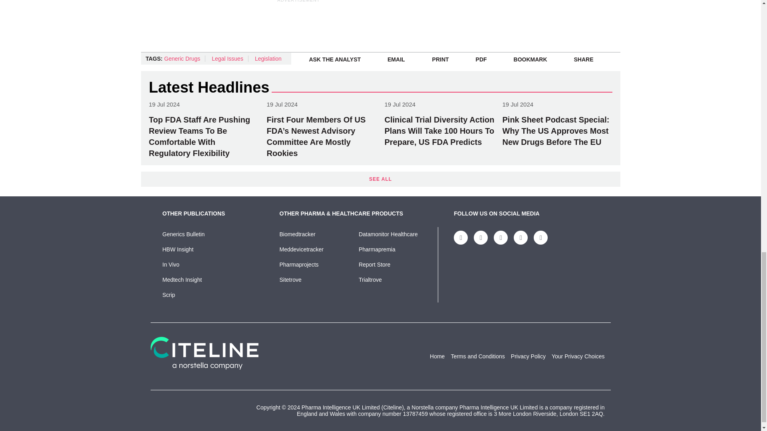  What do you see at coordinates (334, 22) in the screenshot?
I see `3rd party ad content` at bounding box center [334, 22].